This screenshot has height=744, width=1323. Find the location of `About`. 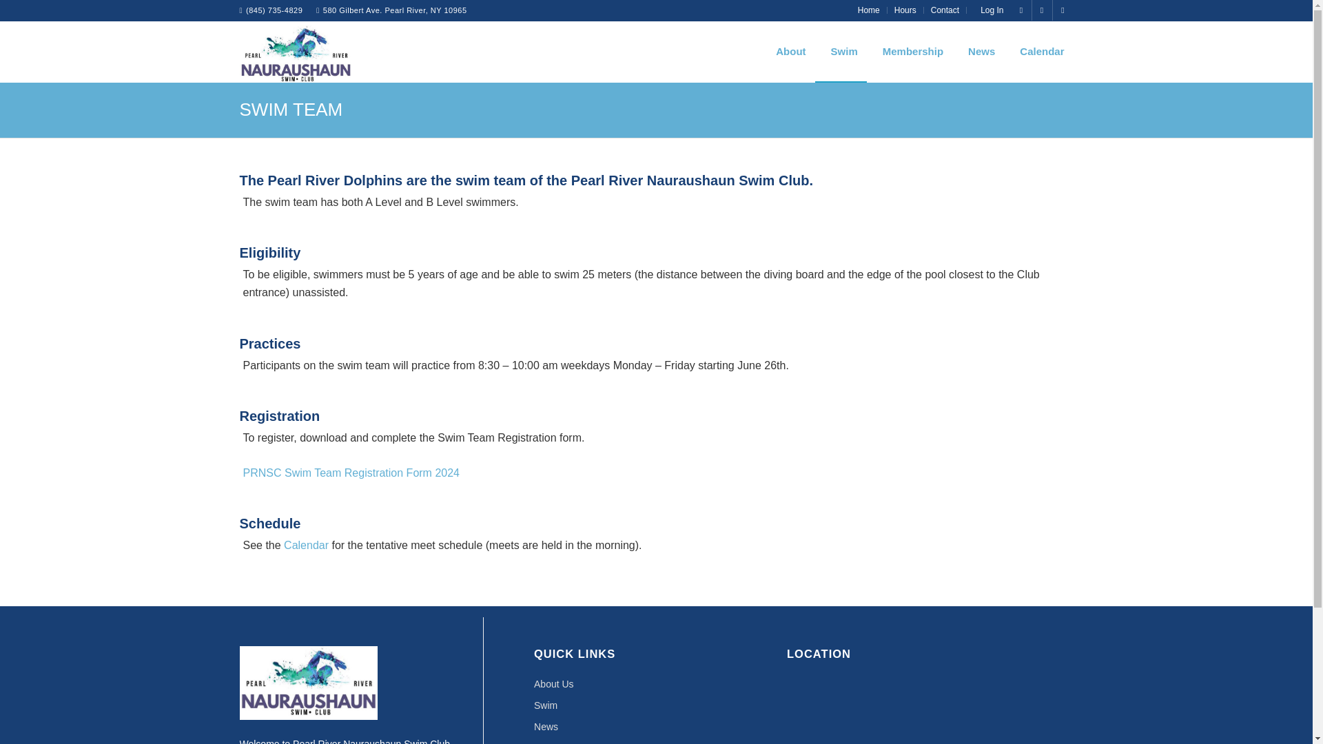

About is located at coordinates (787, 51).